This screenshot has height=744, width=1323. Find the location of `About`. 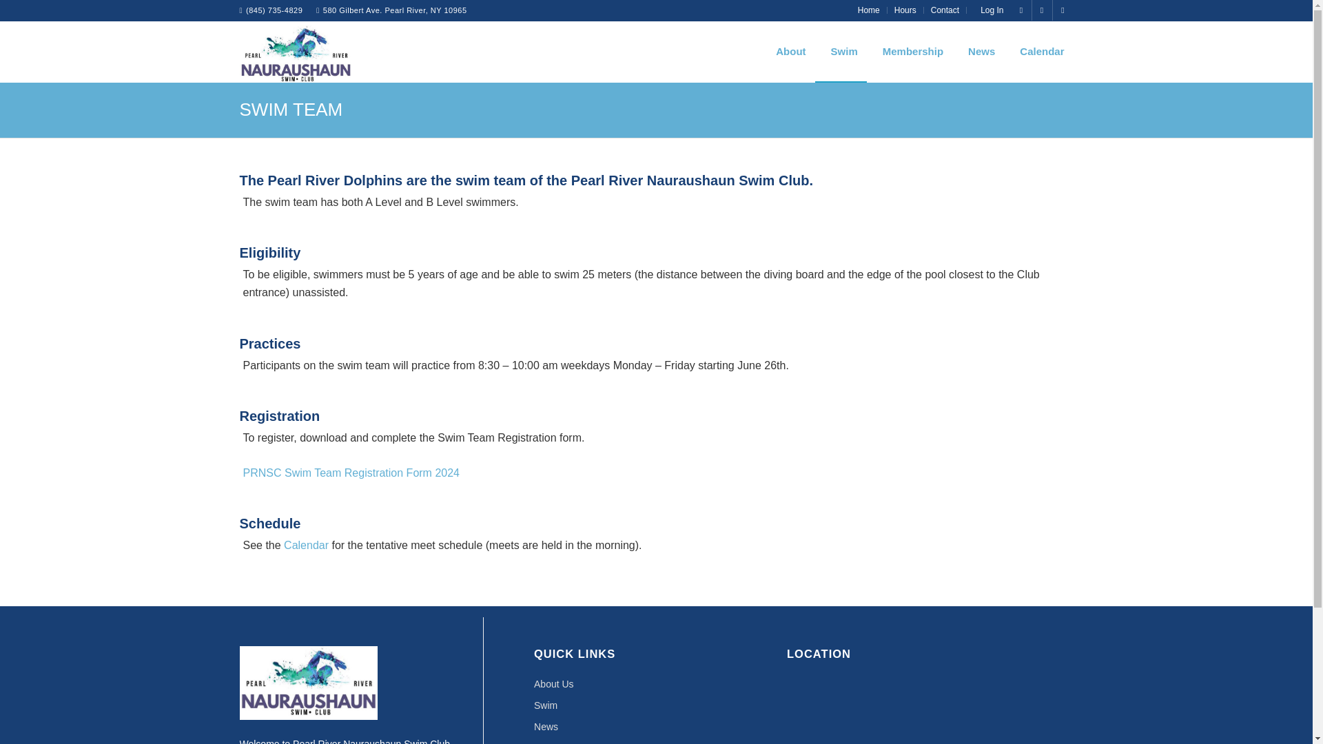

About is located at coordinates (787, 51).